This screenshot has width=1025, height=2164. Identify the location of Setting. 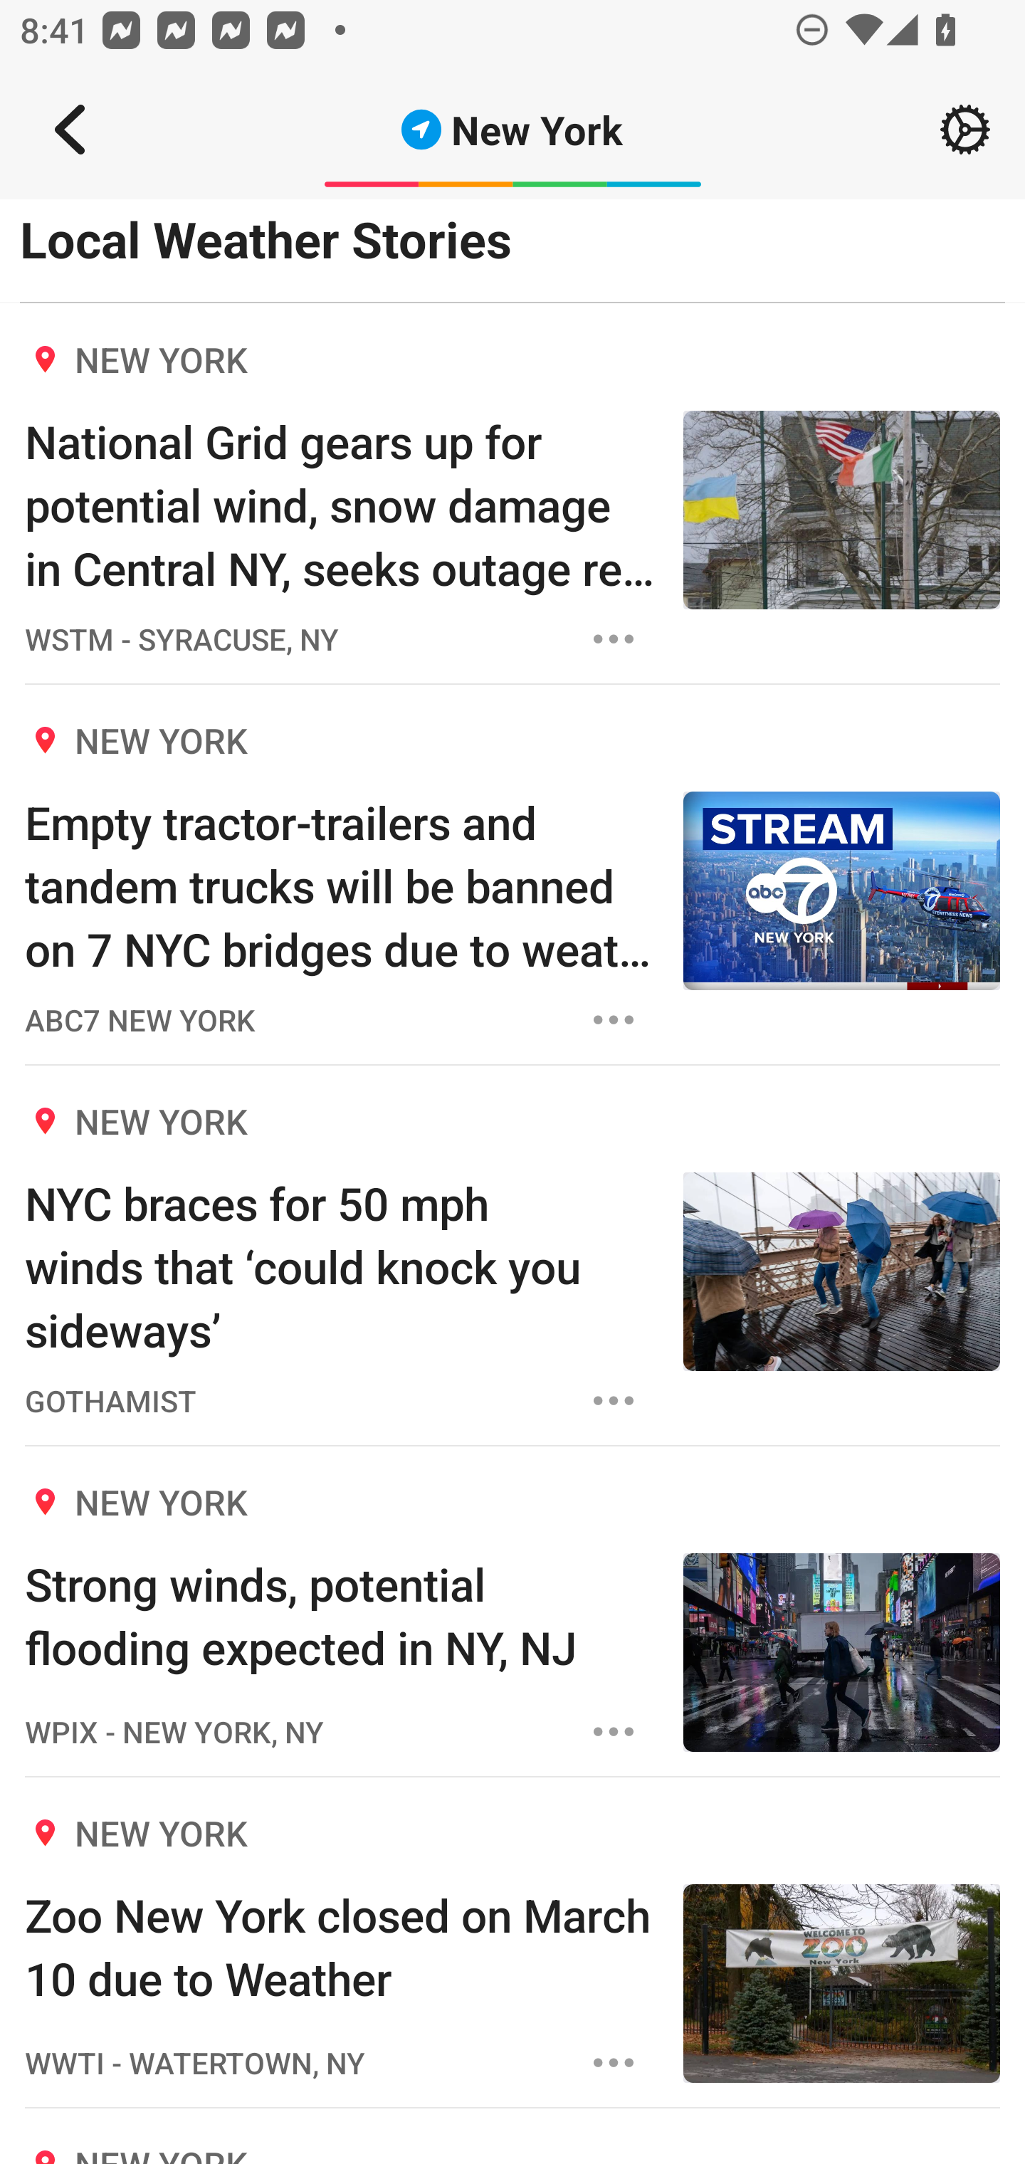
(965, 130).